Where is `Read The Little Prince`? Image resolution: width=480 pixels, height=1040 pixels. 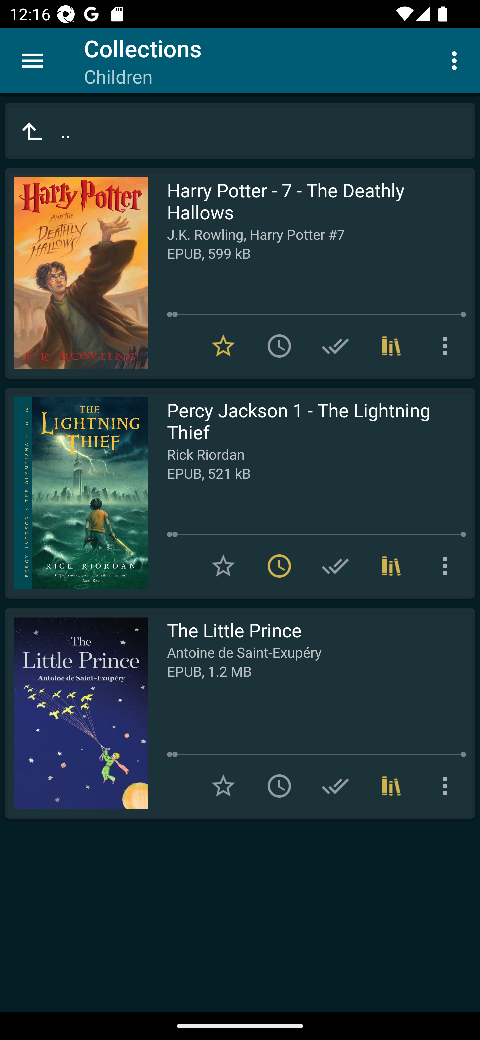 Read The Little Prince is located at coordinates (76, 713).